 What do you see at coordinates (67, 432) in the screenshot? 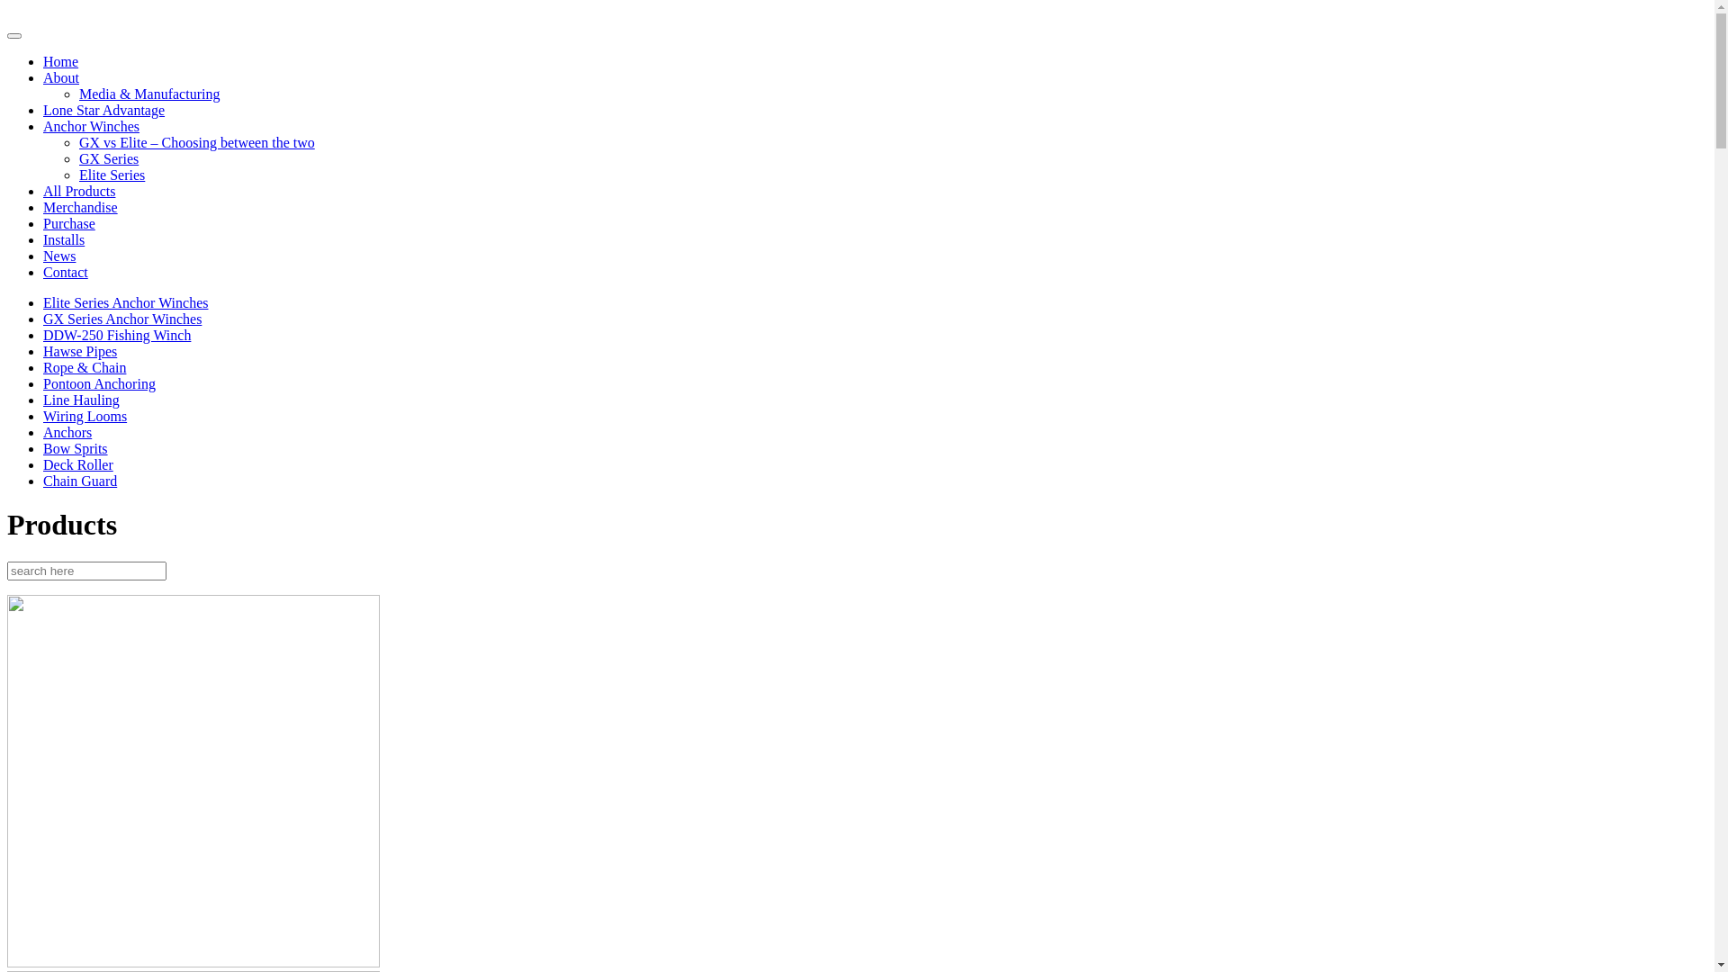
I see `Anchors` at bounding box center [67, 432].